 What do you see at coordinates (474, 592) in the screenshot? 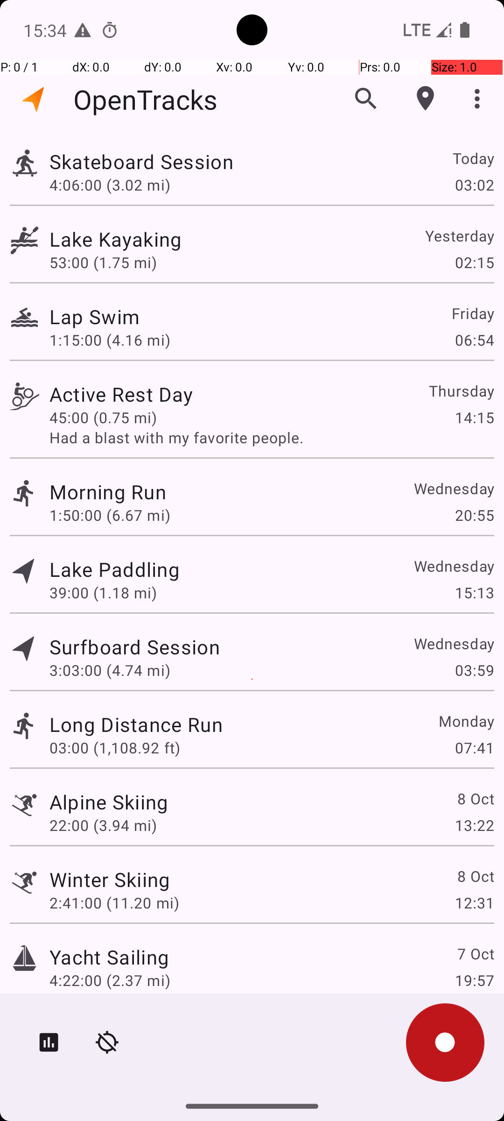
I see `15:13` at bounding box center [474, 592].